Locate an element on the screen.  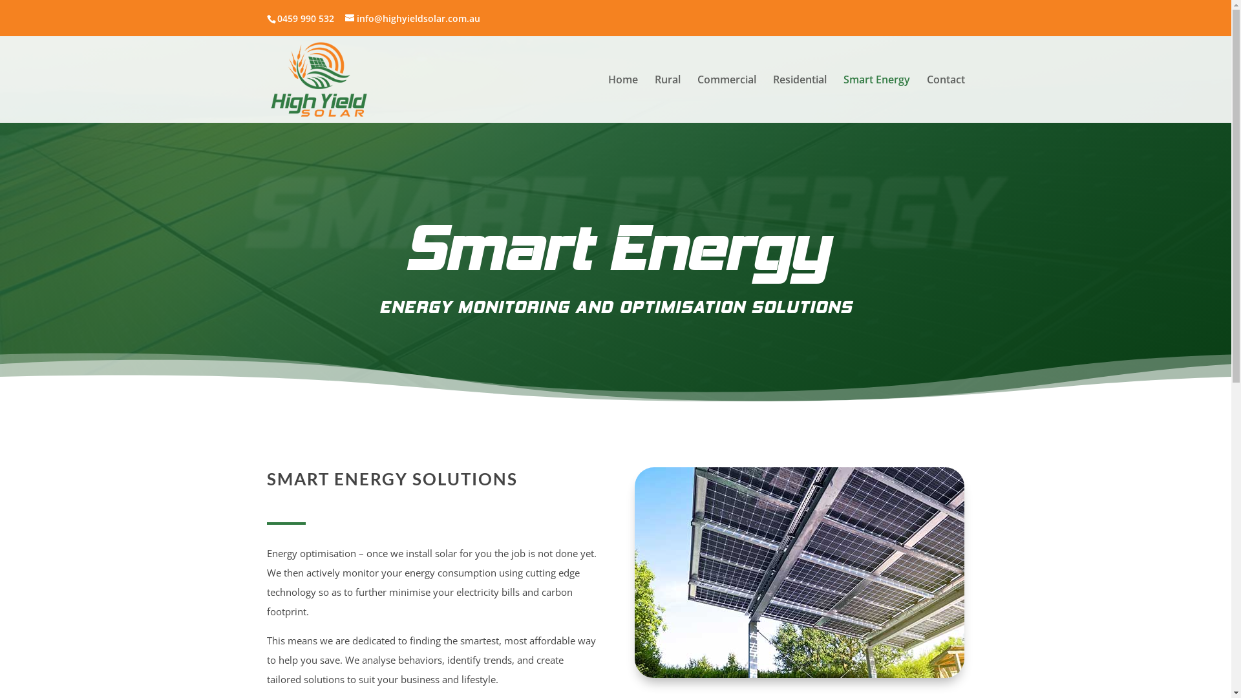
Commercial is located at coordinates (727, 99).